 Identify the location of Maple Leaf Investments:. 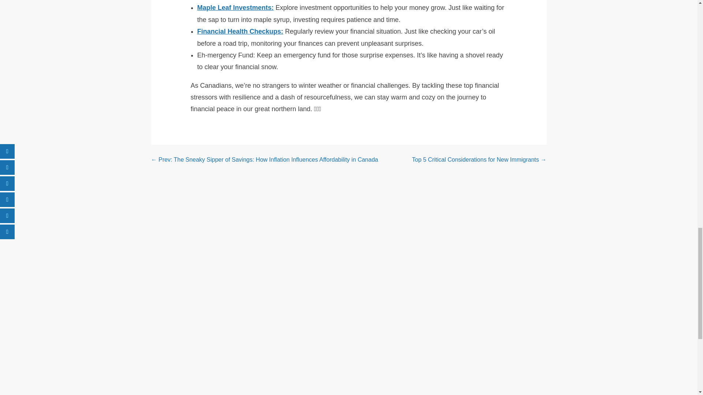
(235, 7).